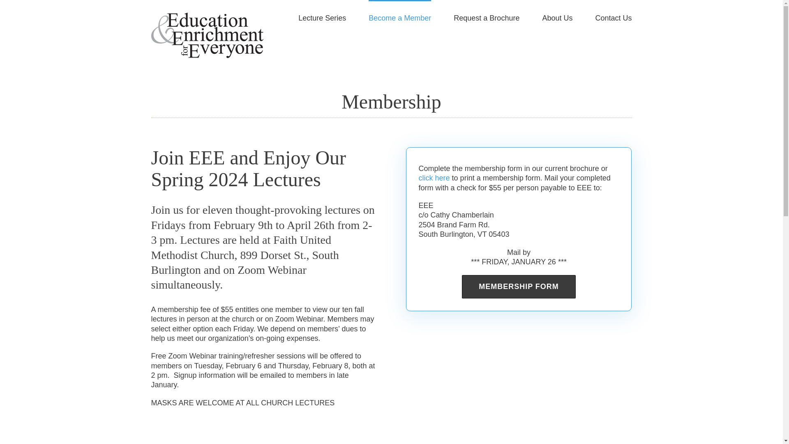 The image size is (789, 444). What do you see at coordinates (613, 17) in the screenshot?
I see `Contact Us` at bounding box center [613, 17].